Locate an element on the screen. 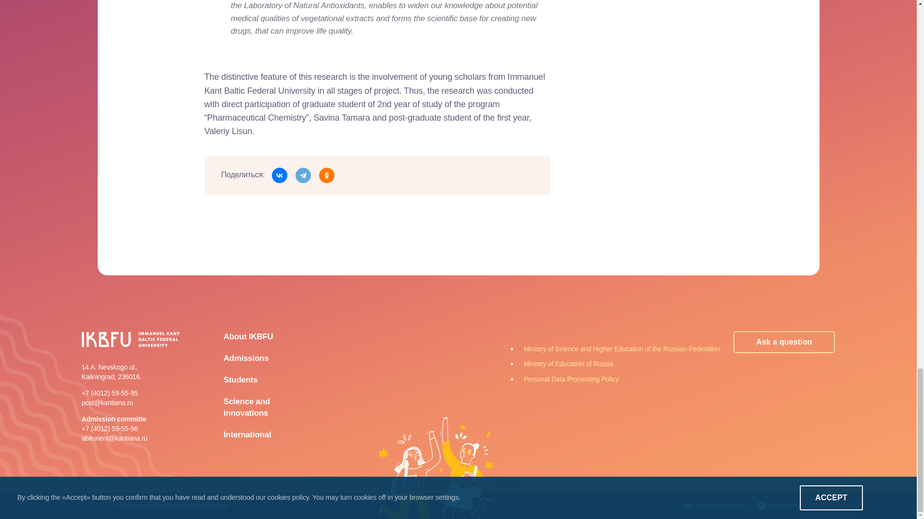  Telegram is located at coordinates (303, 175).